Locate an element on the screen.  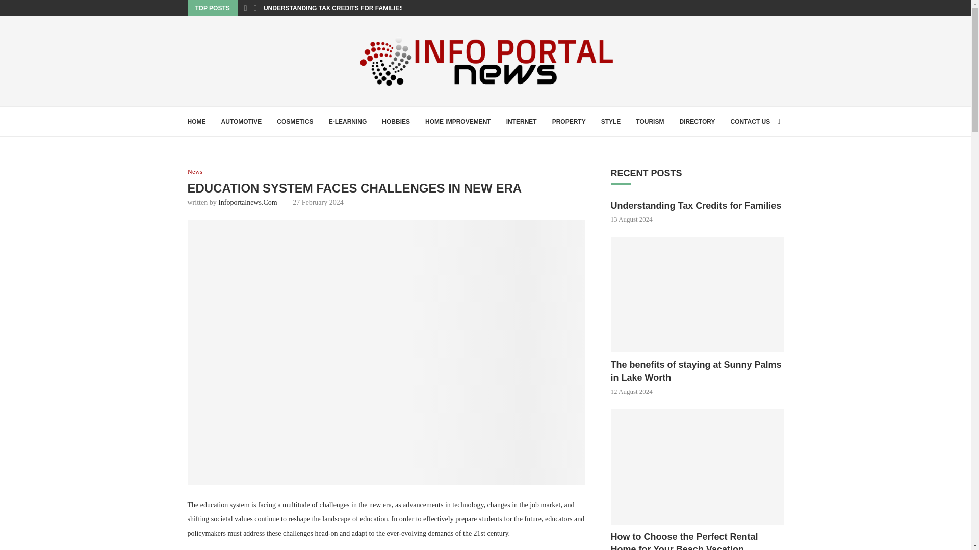
HOBBIES is located at coordinates (396, 121).